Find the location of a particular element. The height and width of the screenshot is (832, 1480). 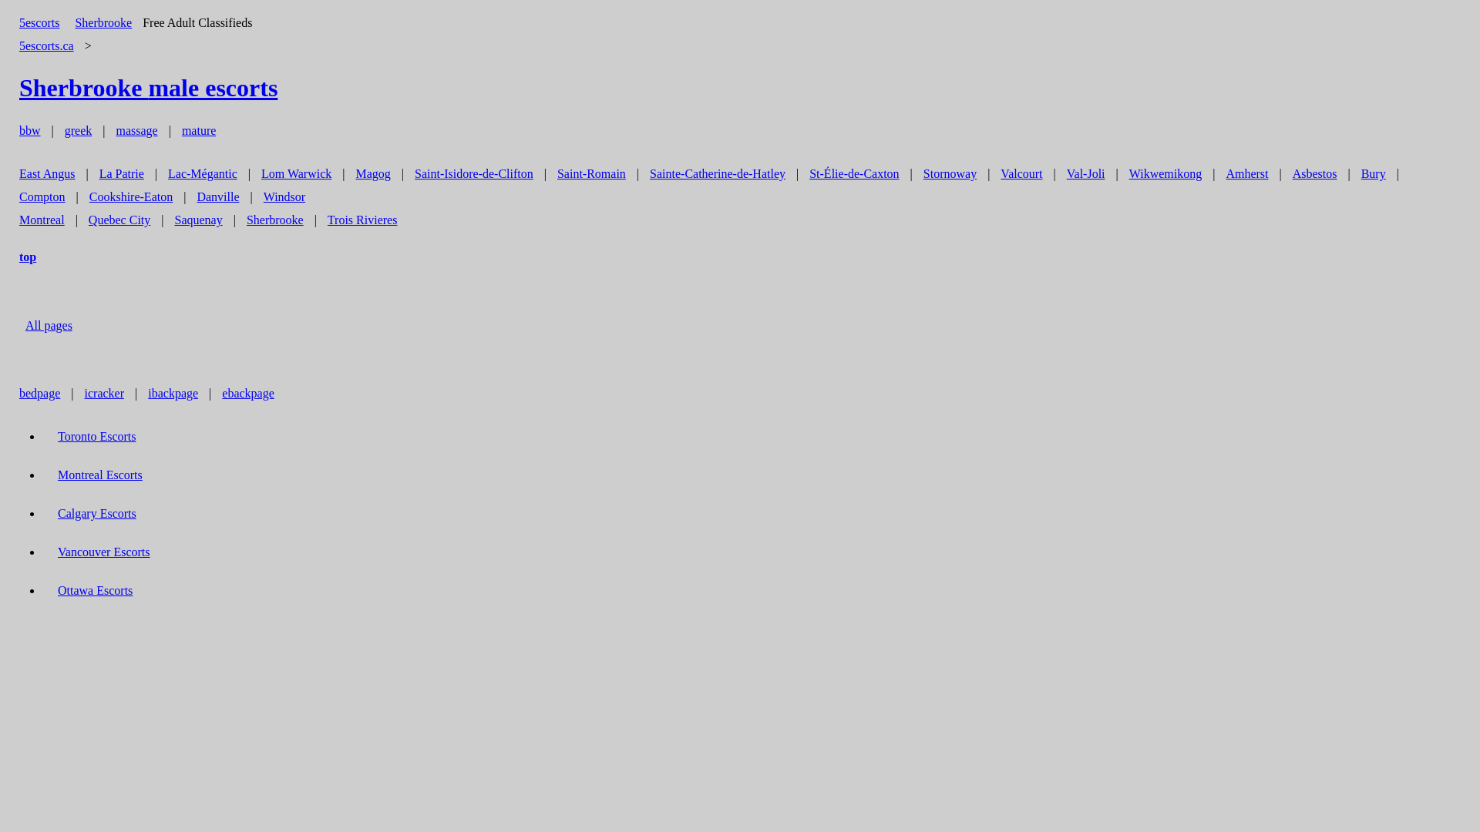

East Angus is located at coordinates (47, 174).